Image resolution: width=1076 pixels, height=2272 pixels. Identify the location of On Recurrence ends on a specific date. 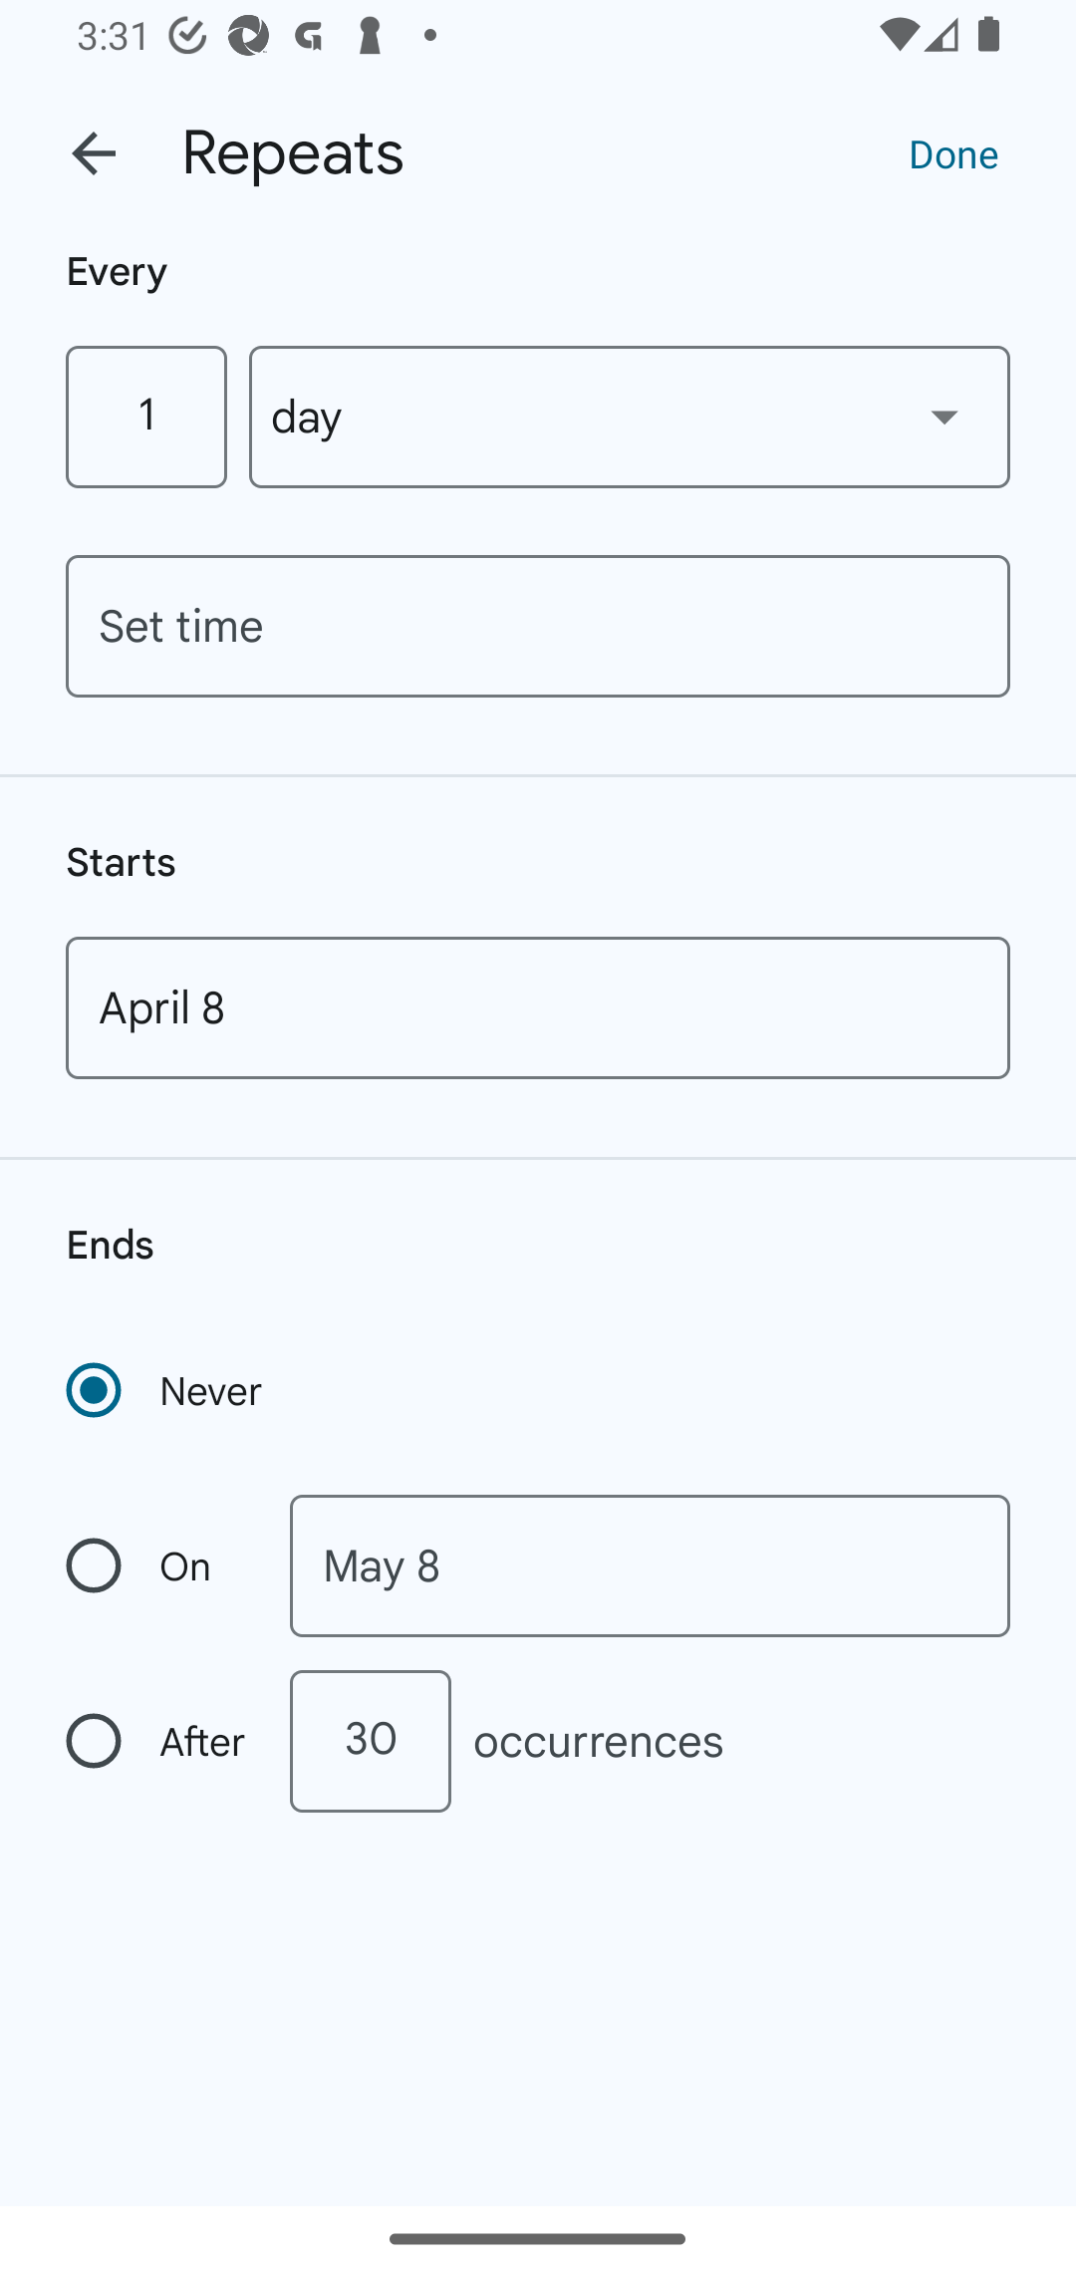
(157, 1566).